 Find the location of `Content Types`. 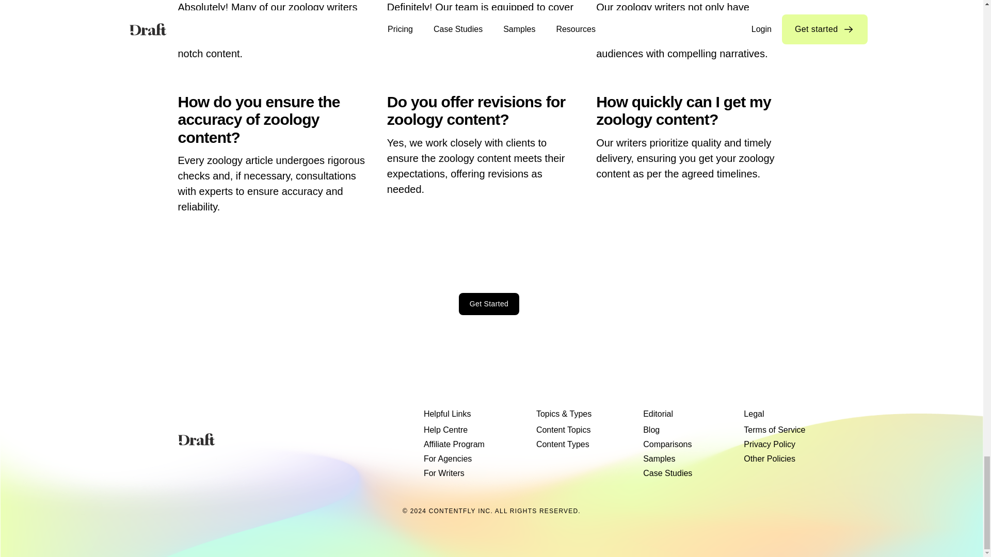

Content Types is located at coordinates (563, 444).